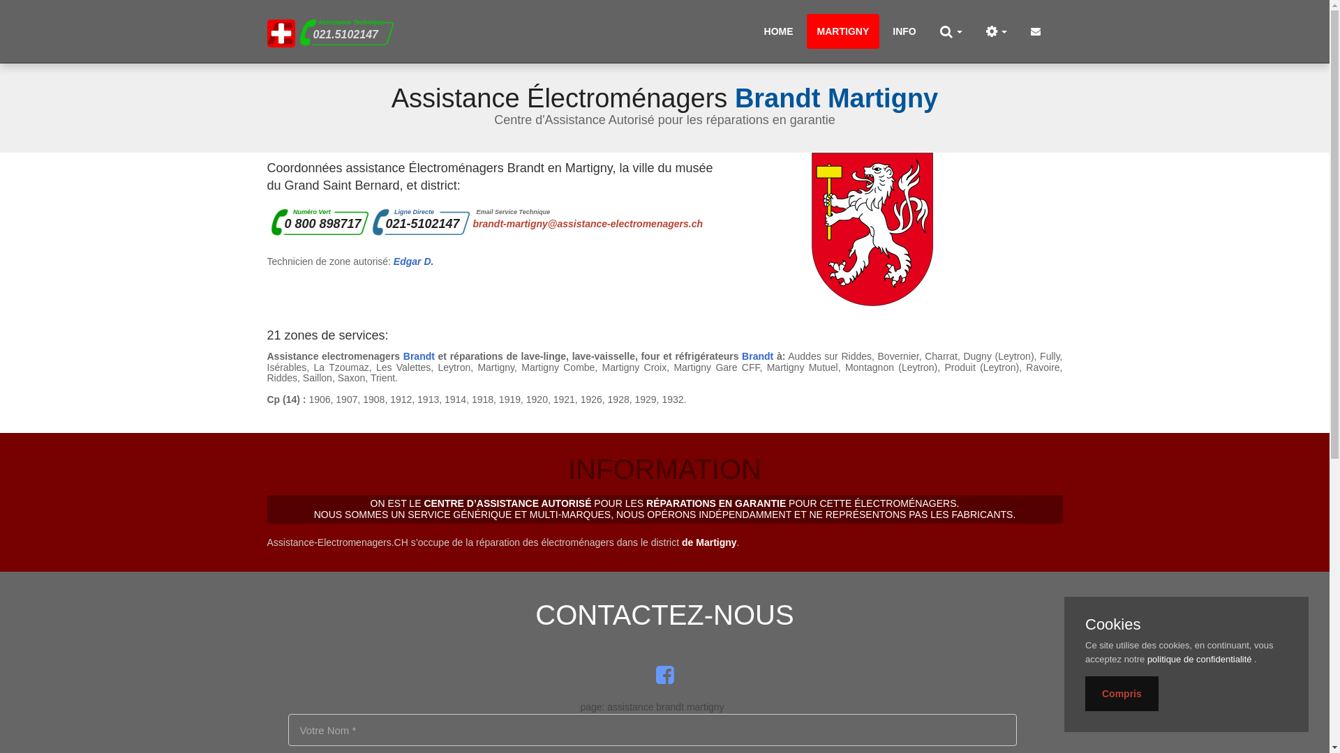 The image size is (1340, 753). I want to click on HOME, so click(779, 31).